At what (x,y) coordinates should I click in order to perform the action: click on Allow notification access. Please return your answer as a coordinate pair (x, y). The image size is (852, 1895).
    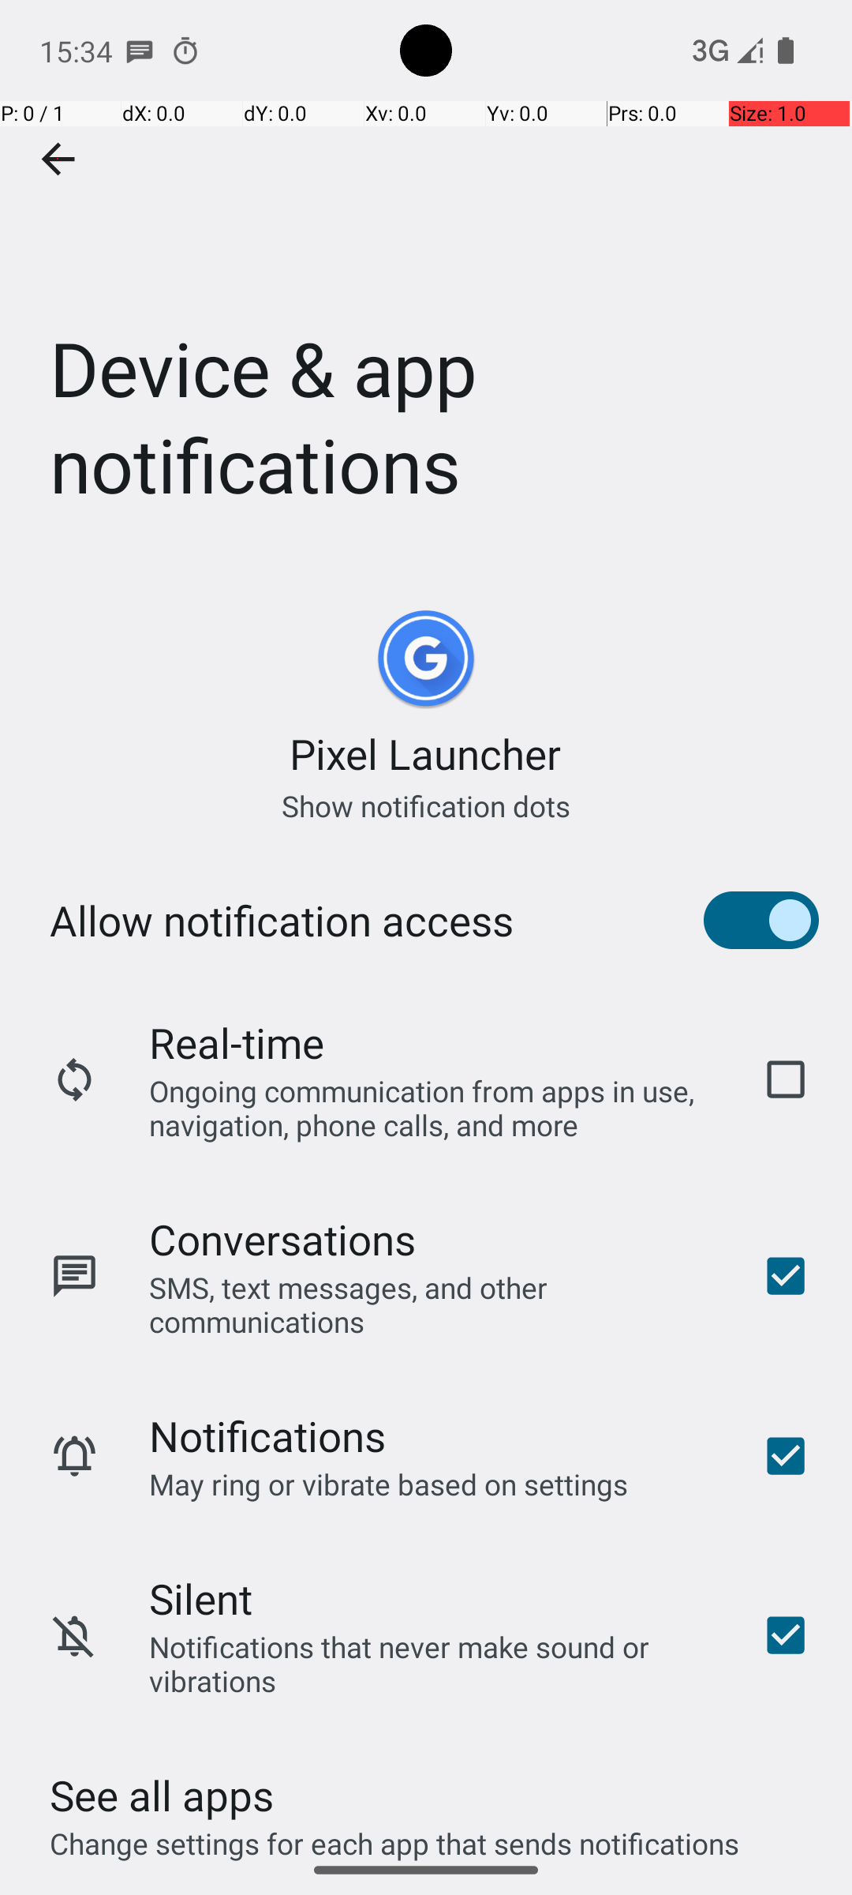
    Looking at the image, I should click on (282, 921).